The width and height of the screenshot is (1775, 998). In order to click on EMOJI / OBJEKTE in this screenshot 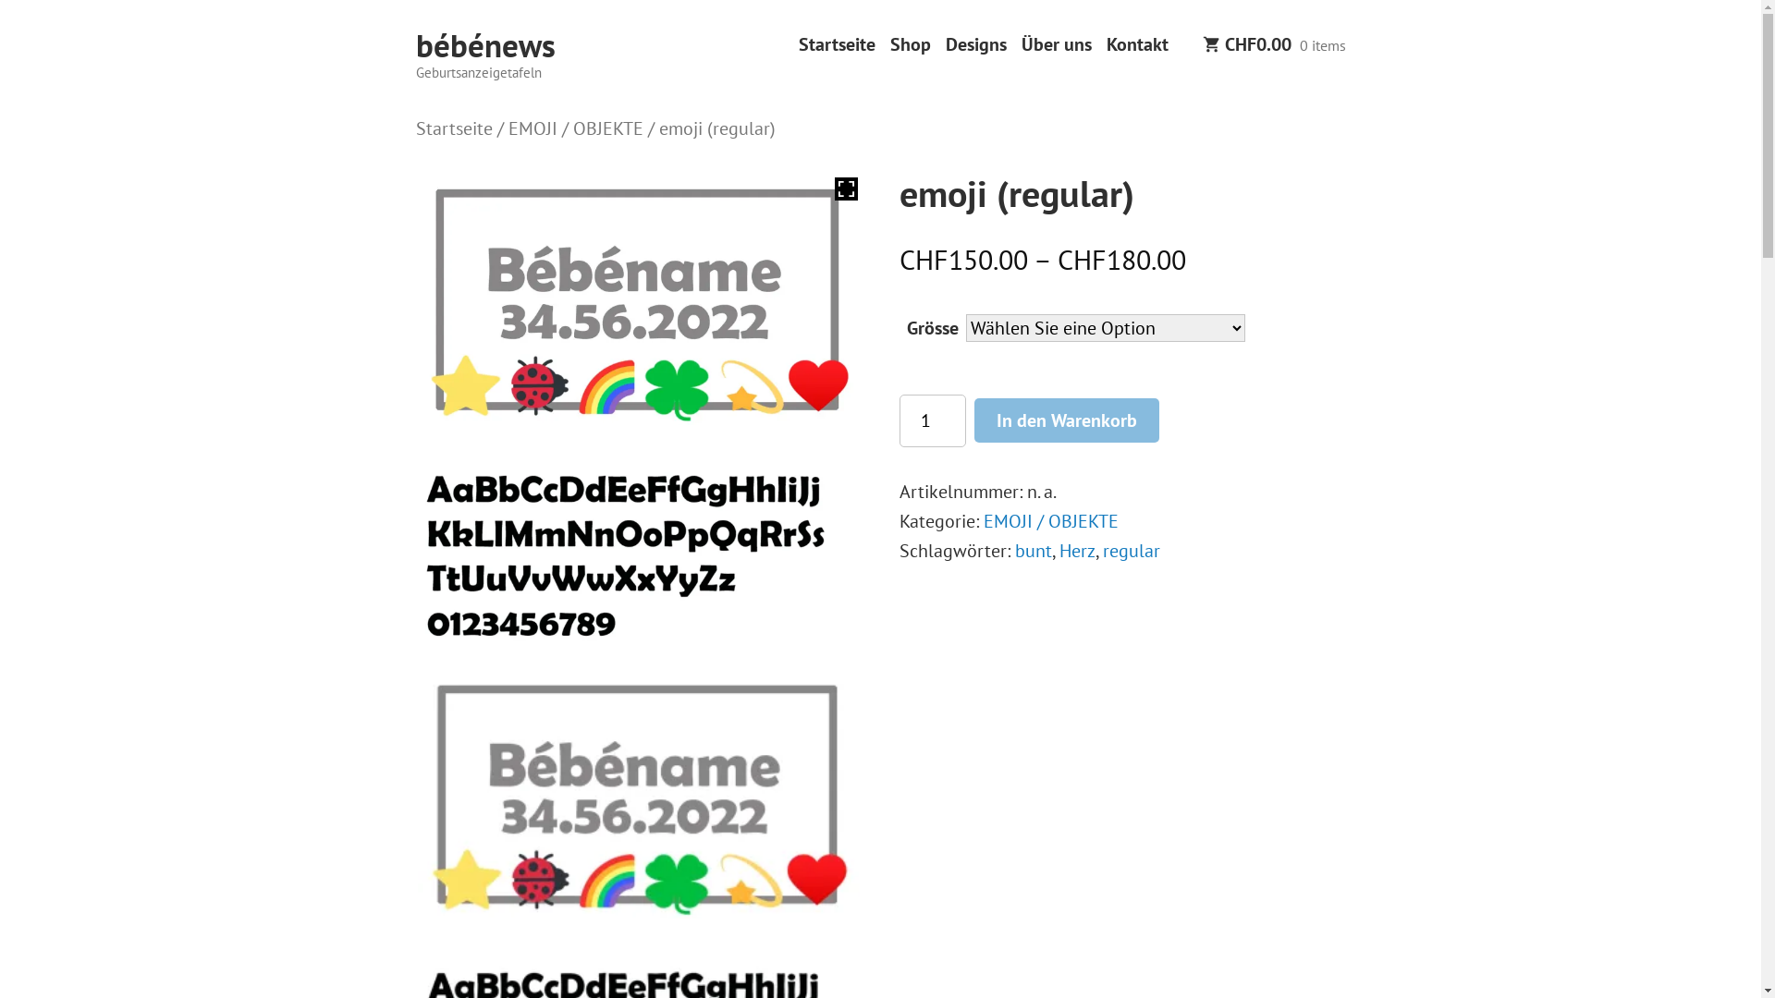, I will do `click(576, 128)`.